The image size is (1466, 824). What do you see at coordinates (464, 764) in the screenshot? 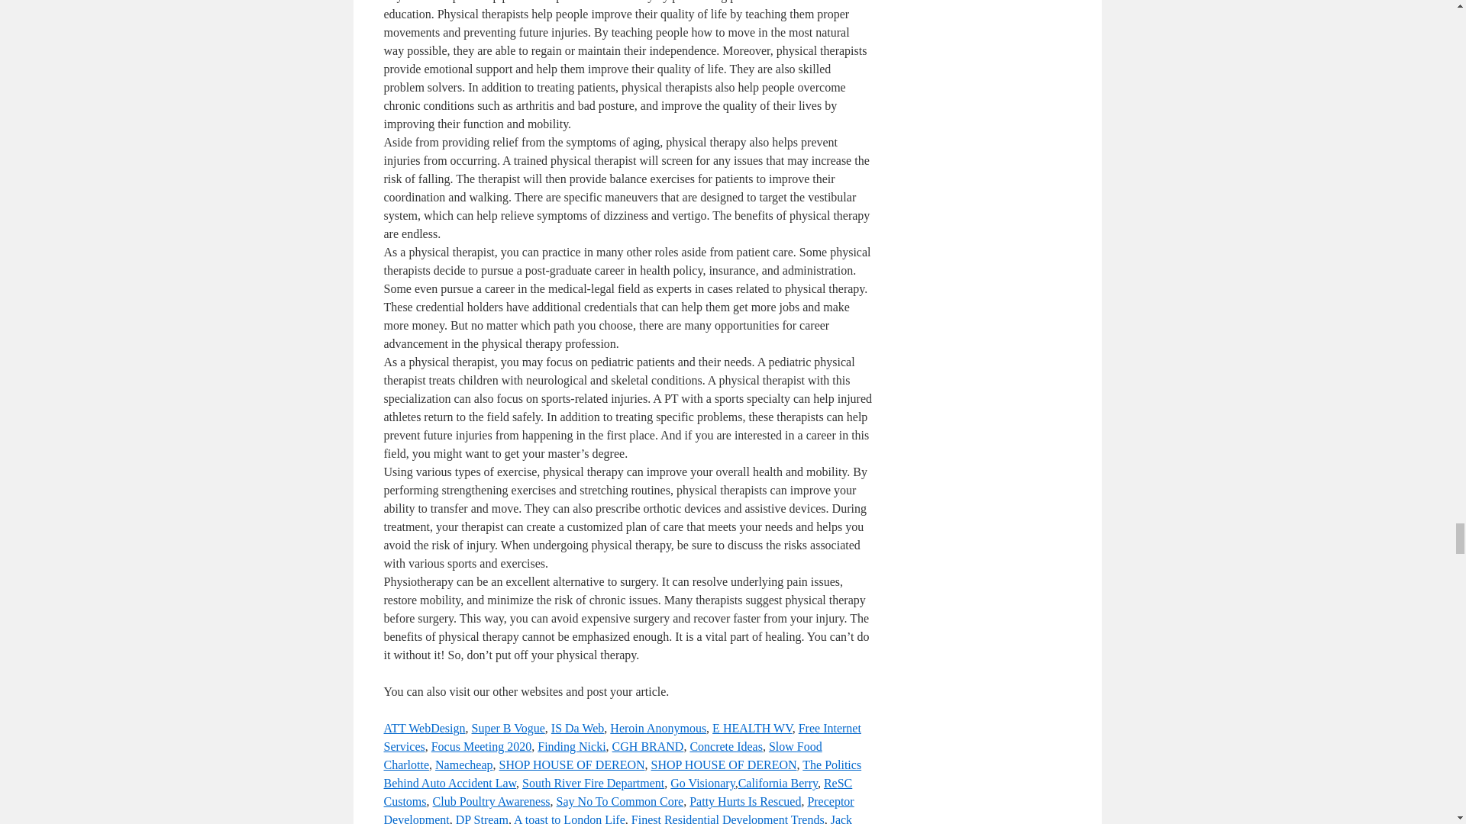
I see `Namecheap` at bounding box center [464, 764].